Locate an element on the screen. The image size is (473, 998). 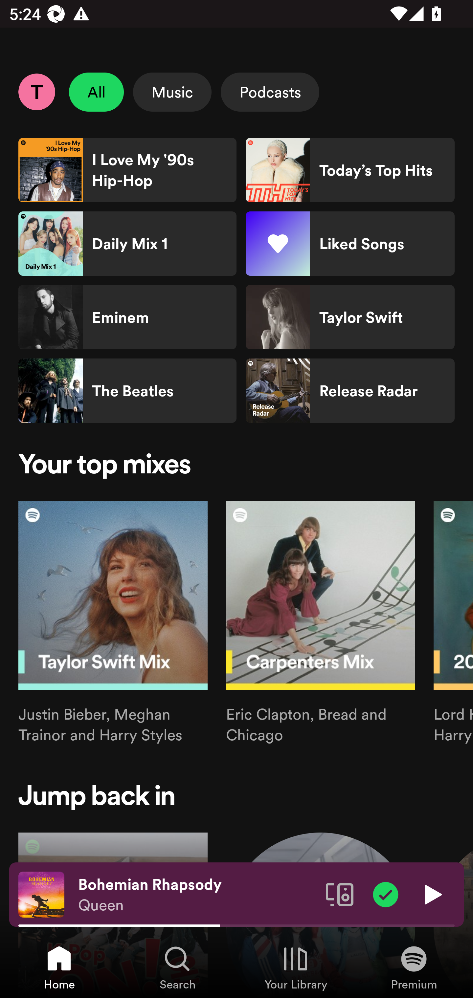
The cover art of the currently playing track is located at coordinates (41, 894).